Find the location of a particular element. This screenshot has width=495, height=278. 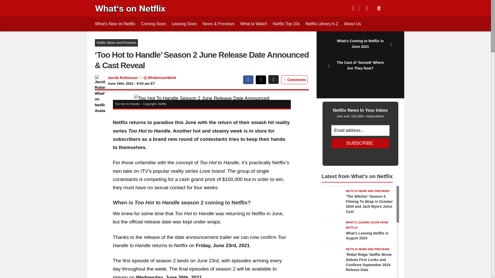

Coming Soon is located at coordinates (153, 24).